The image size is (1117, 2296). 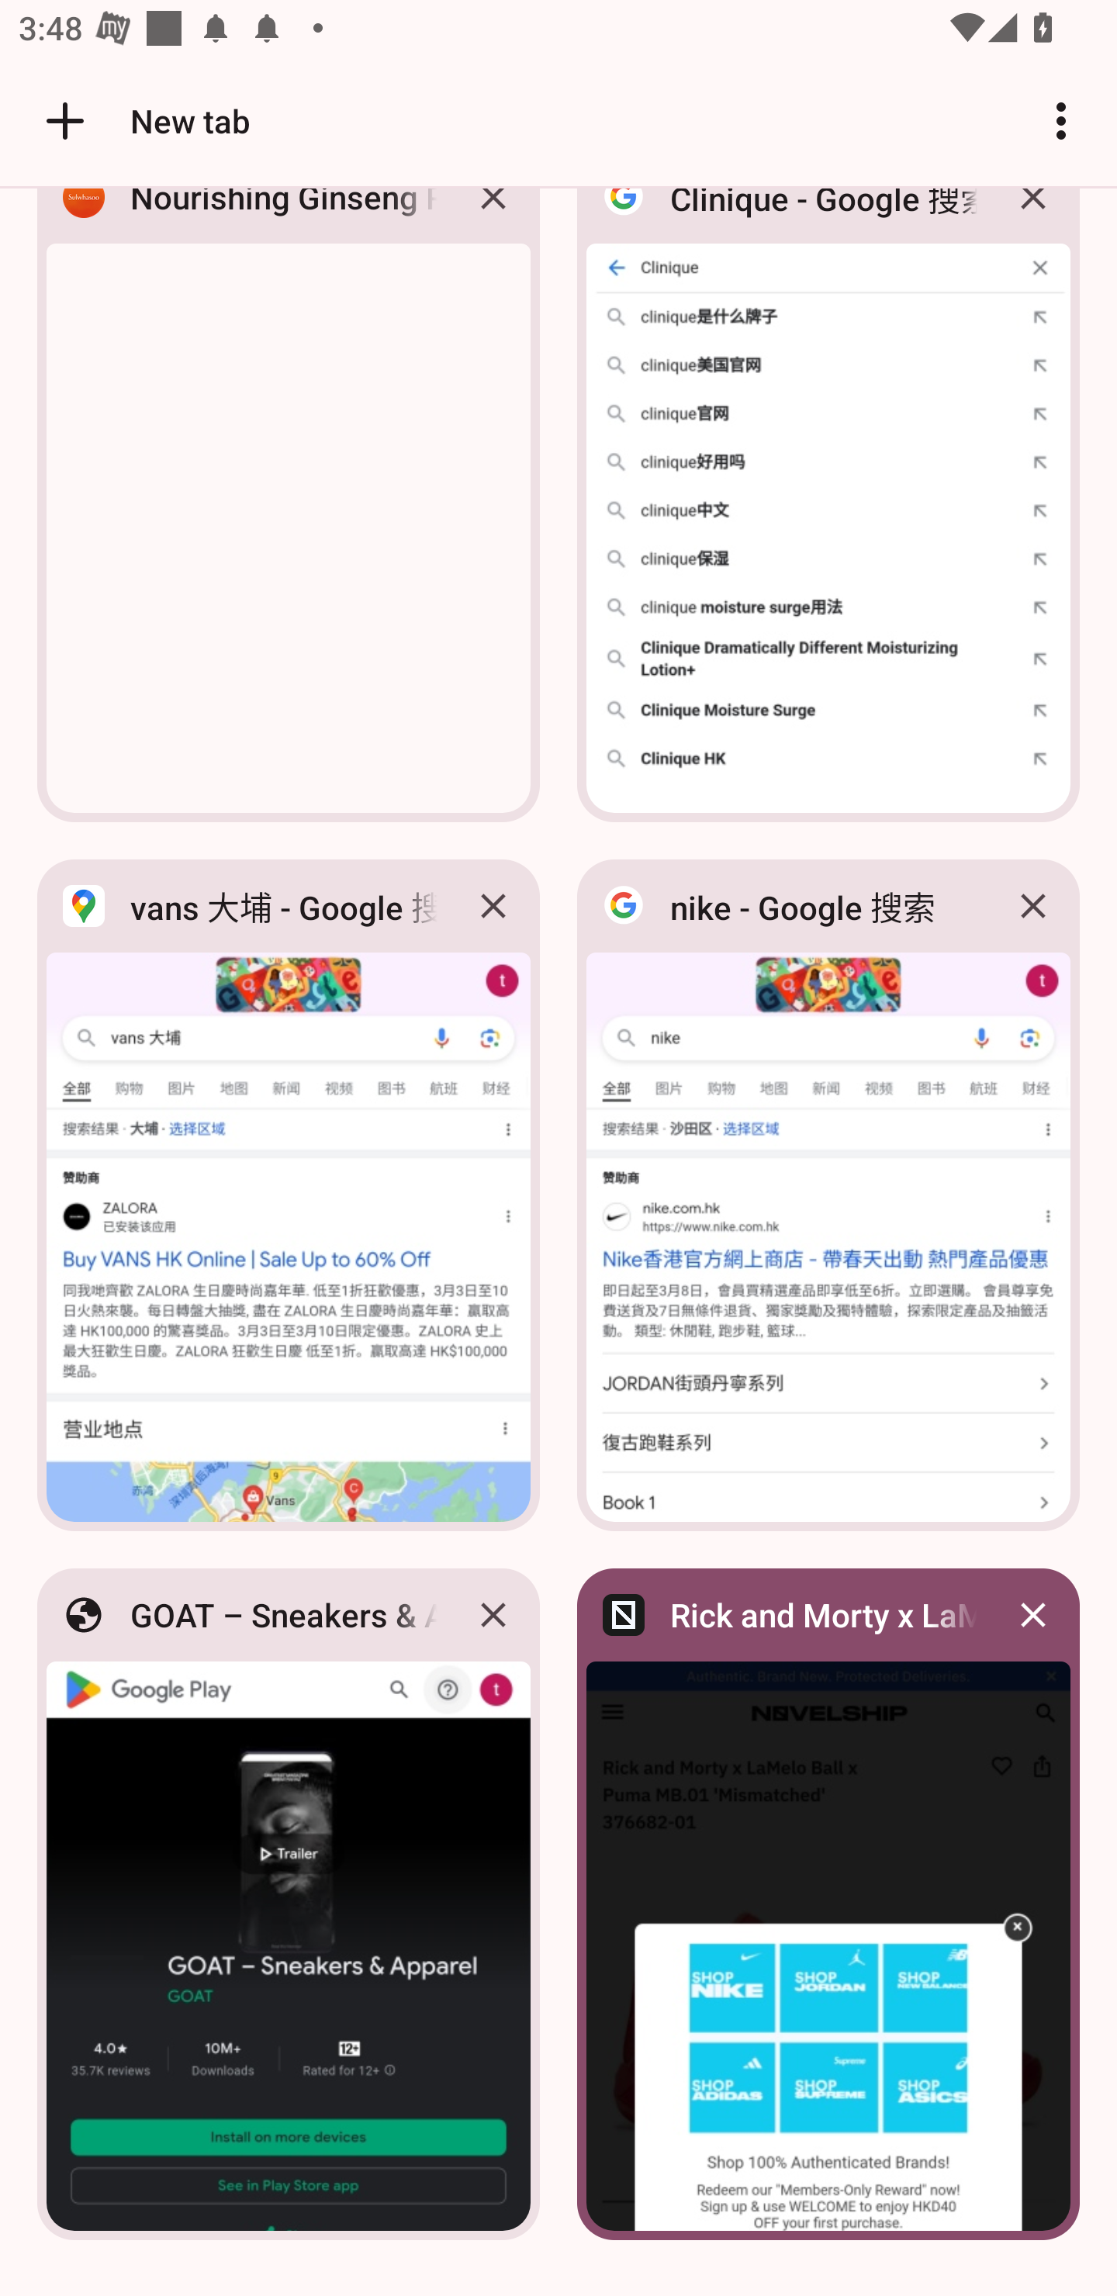 I want to click on Close Clinique - Google 搜索 tab, so click(x=1033, y=219).